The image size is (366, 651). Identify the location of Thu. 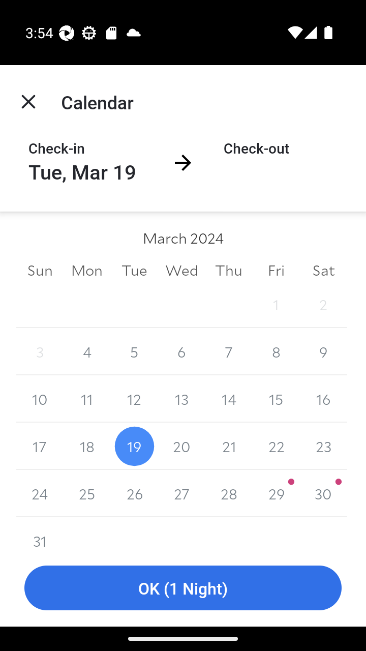
(229, 270).